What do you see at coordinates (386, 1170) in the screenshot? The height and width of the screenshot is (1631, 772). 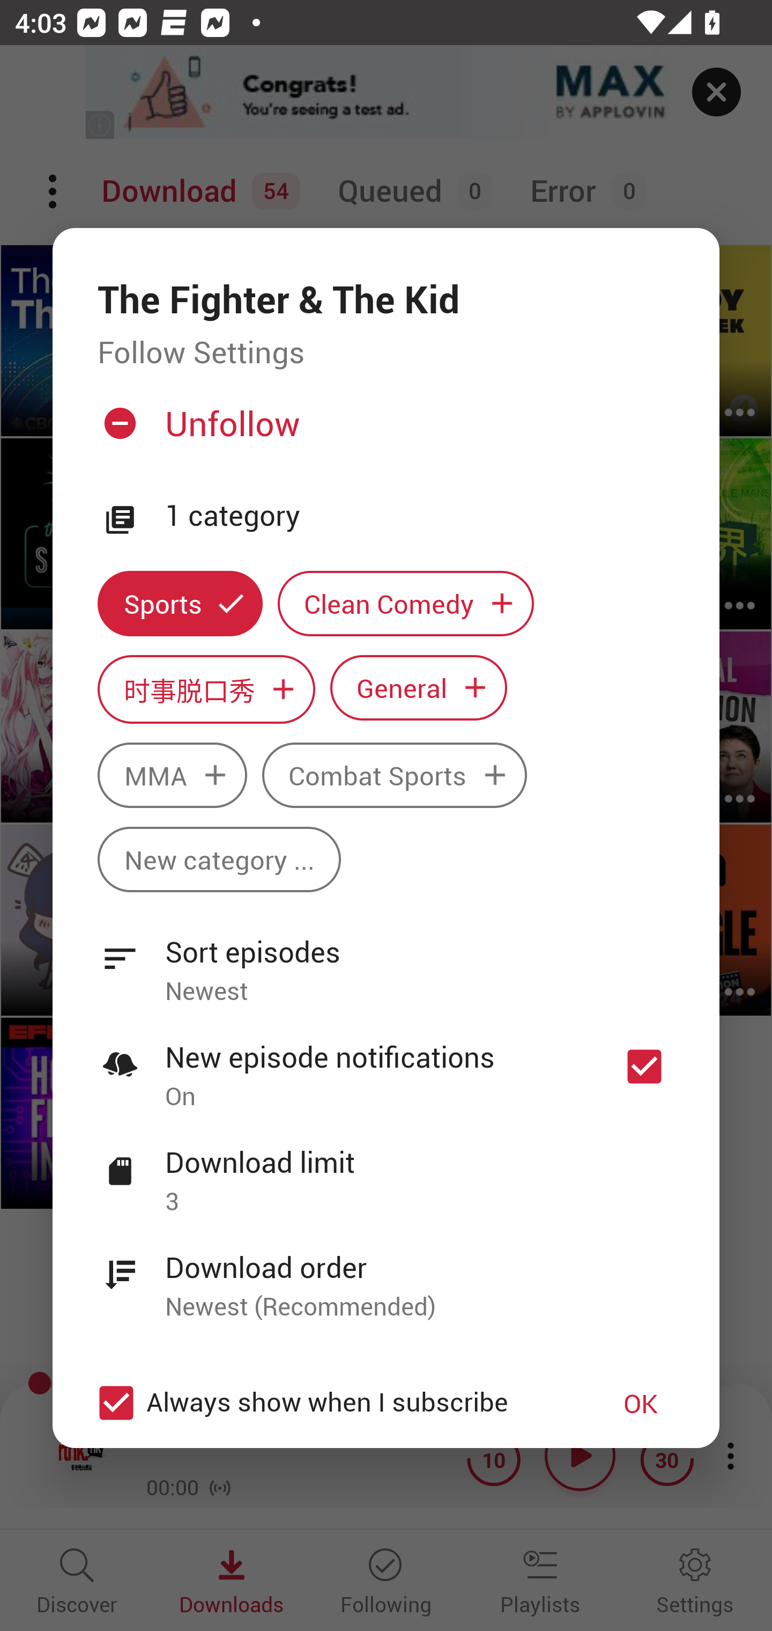 I see `Download limit 3` at bounding box center [386, 1170].